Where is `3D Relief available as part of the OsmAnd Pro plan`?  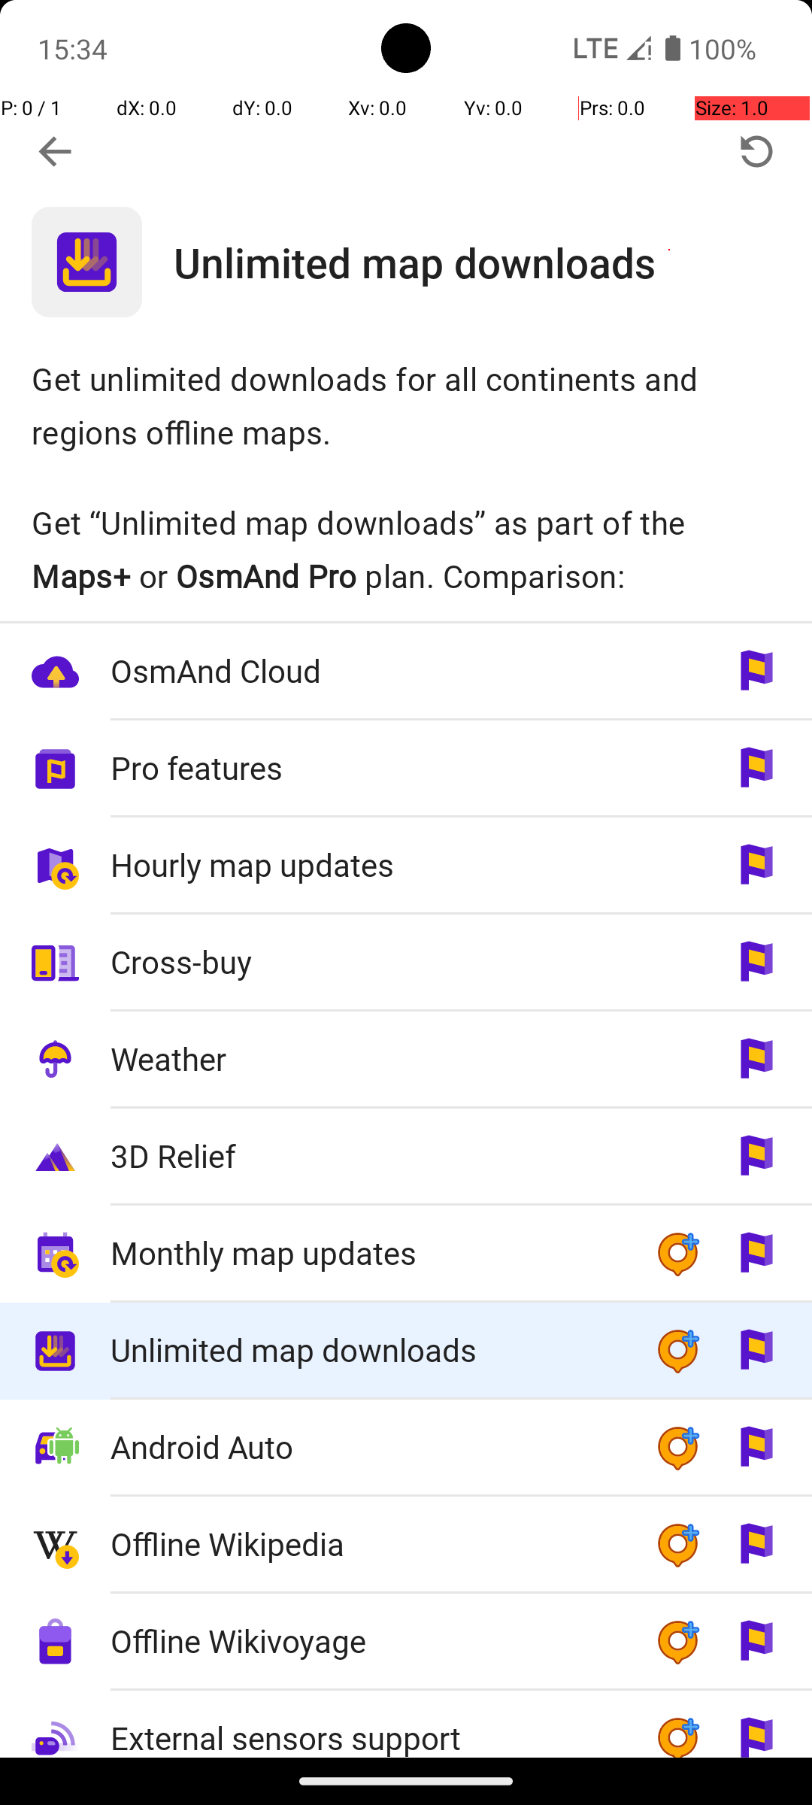 3D Relief available as part of the OsmAnd Pro plan is located at coordinates (406, 1157).